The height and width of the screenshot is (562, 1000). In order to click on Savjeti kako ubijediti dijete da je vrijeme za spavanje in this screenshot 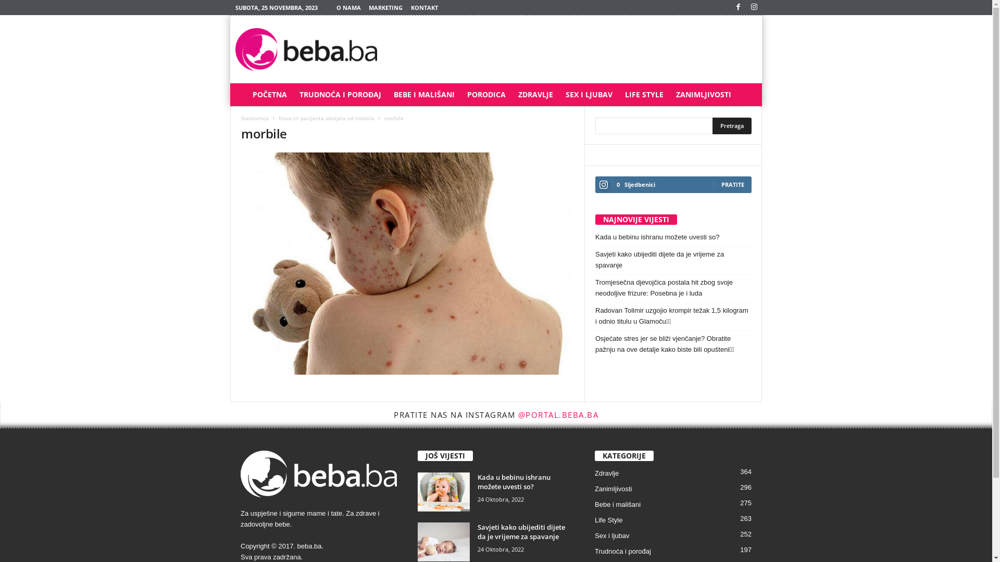, I will do `click(521, 532)`.